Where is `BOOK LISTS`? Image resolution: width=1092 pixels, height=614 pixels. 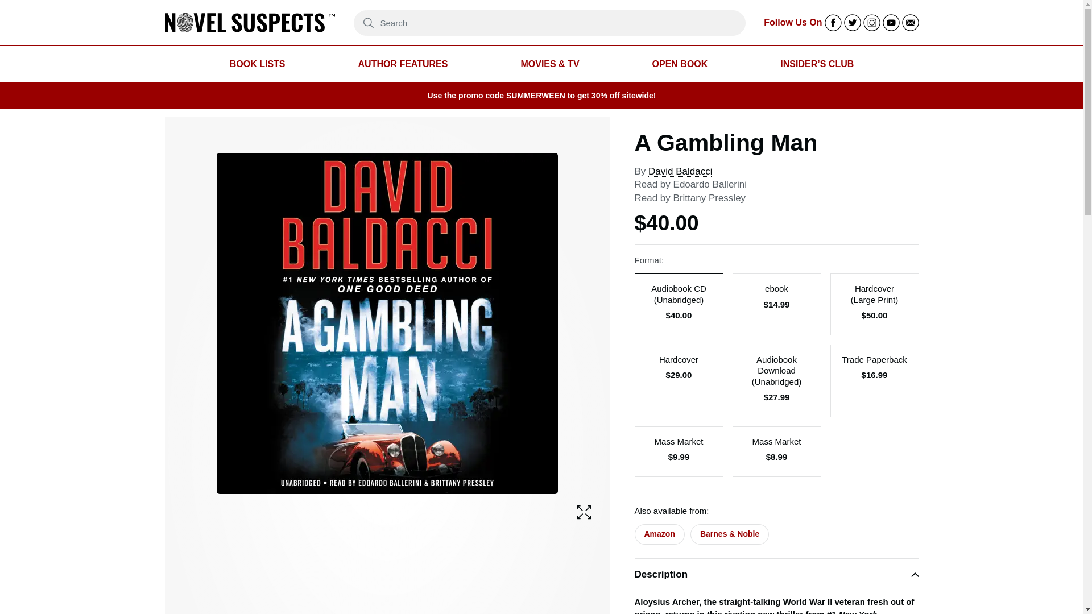 BOOK LISTS is located at coordinates (257, 64).